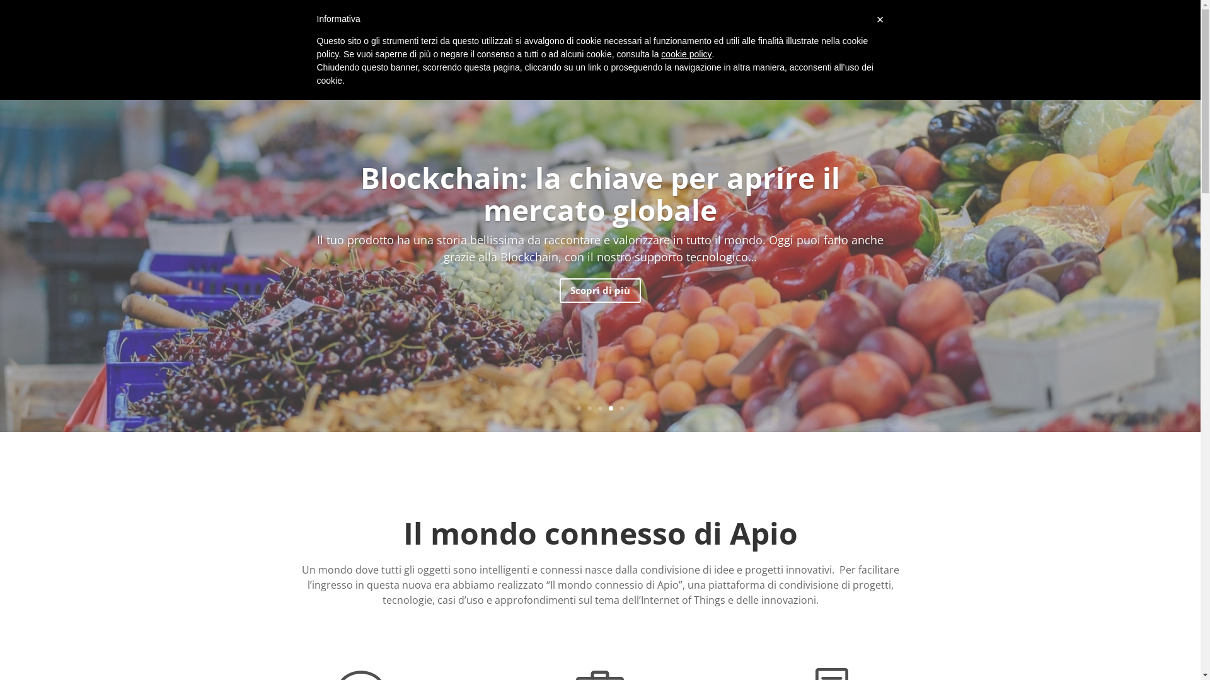 The height and width of the screenshot is (680, 1210). Describe the element at coordinates (600, 408) in the screenshot. I see `3` at that location.